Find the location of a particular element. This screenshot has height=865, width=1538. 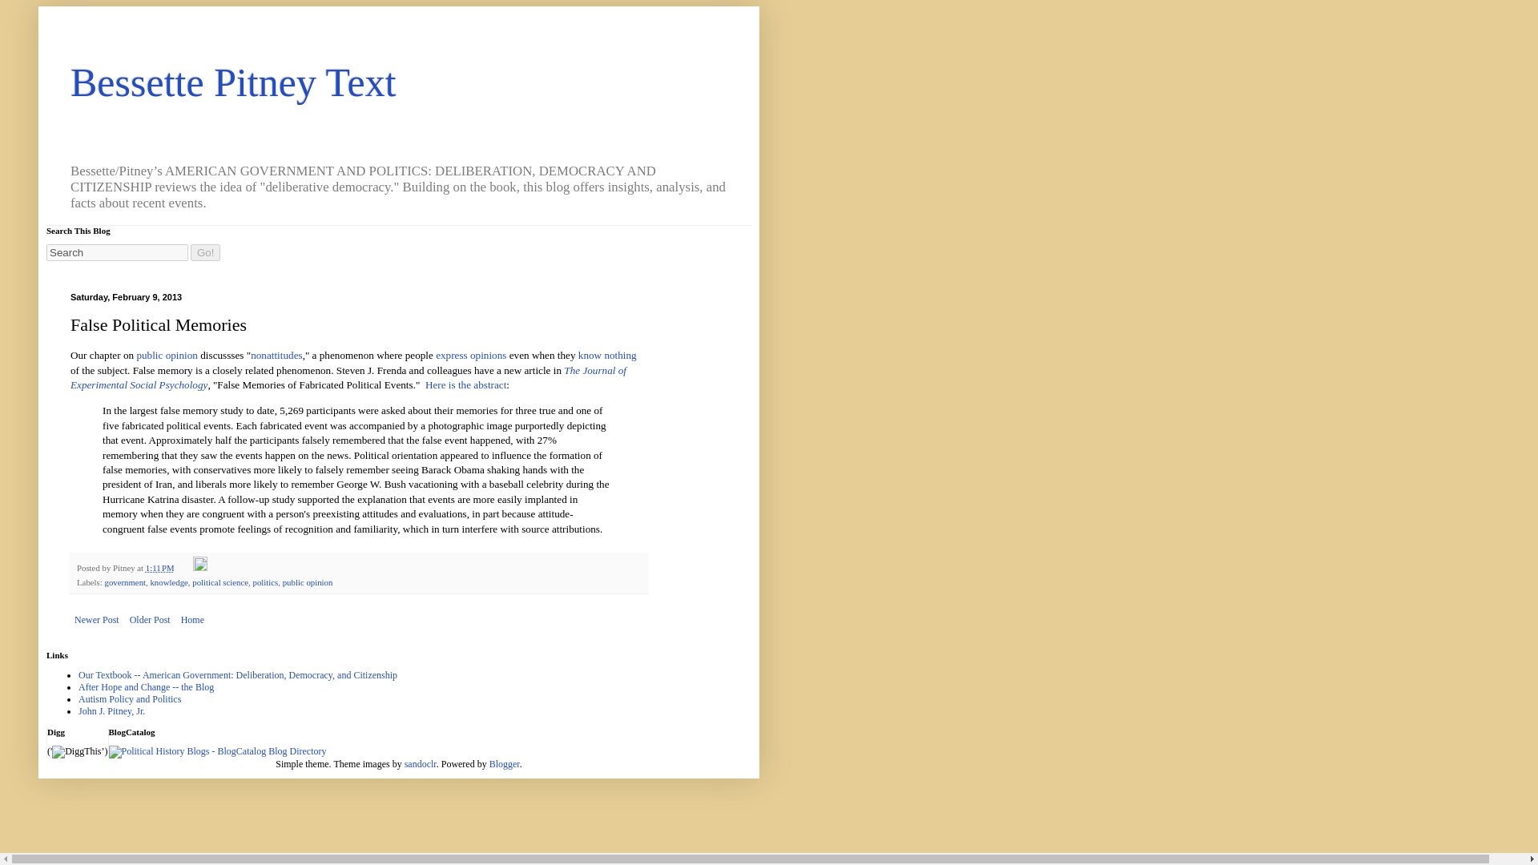

Bessette Pitney Text is located at coordinates (234, 82).